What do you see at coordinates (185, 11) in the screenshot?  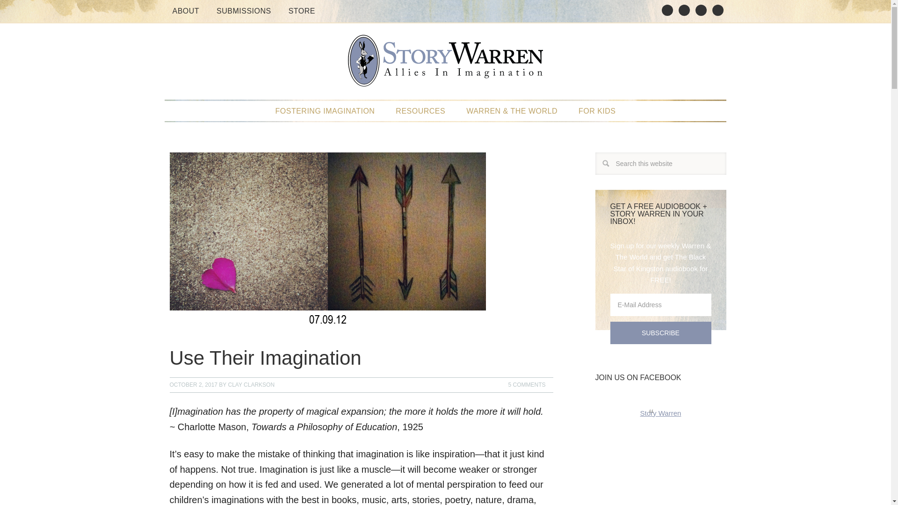 I see `ABOUT` at bounding box center [185, 11].